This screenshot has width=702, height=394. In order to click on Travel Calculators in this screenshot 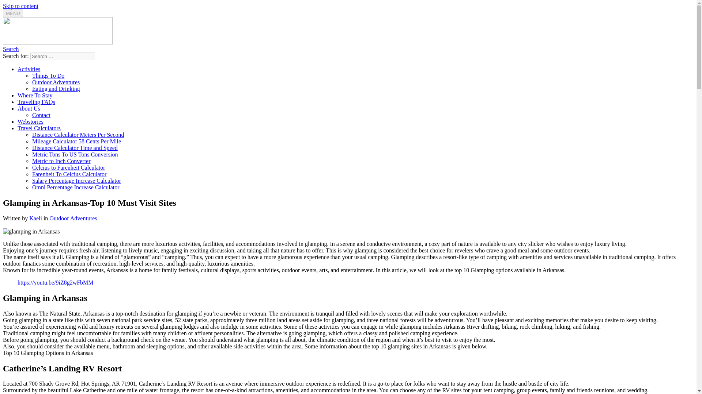, I will do `click(39, 128)`.